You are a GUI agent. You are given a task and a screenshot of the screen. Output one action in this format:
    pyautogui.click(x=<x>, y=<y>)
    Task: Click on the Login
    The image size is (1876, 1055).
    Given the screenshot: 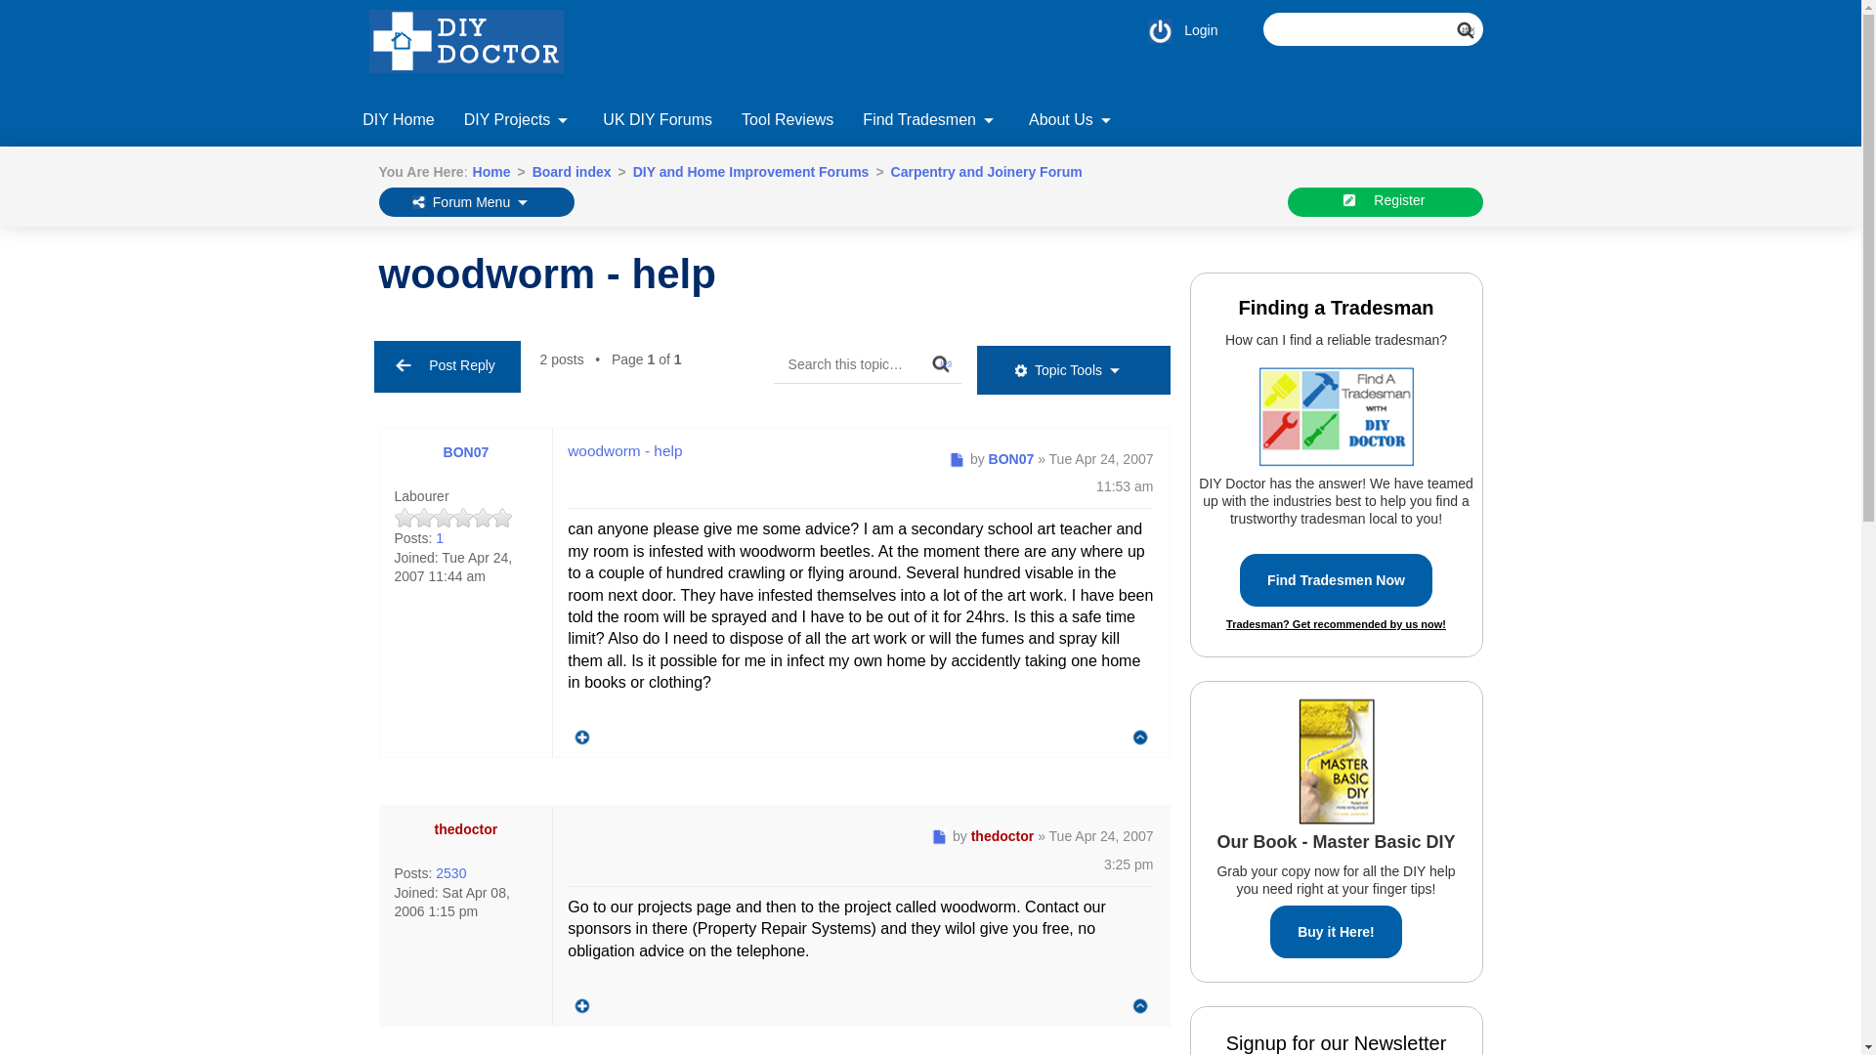 What is the action you would take?
    pyautogui.click(x=1176, y=29)
    